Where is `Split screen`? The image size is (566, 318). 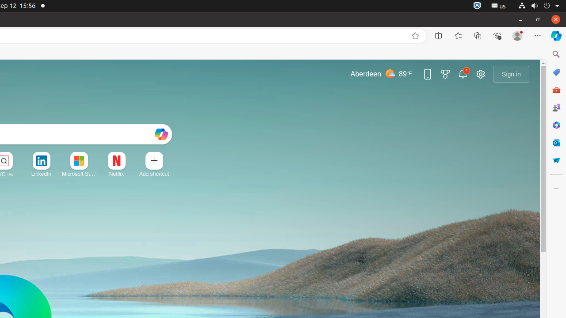
Split screen is located at coordinates (439, 36).